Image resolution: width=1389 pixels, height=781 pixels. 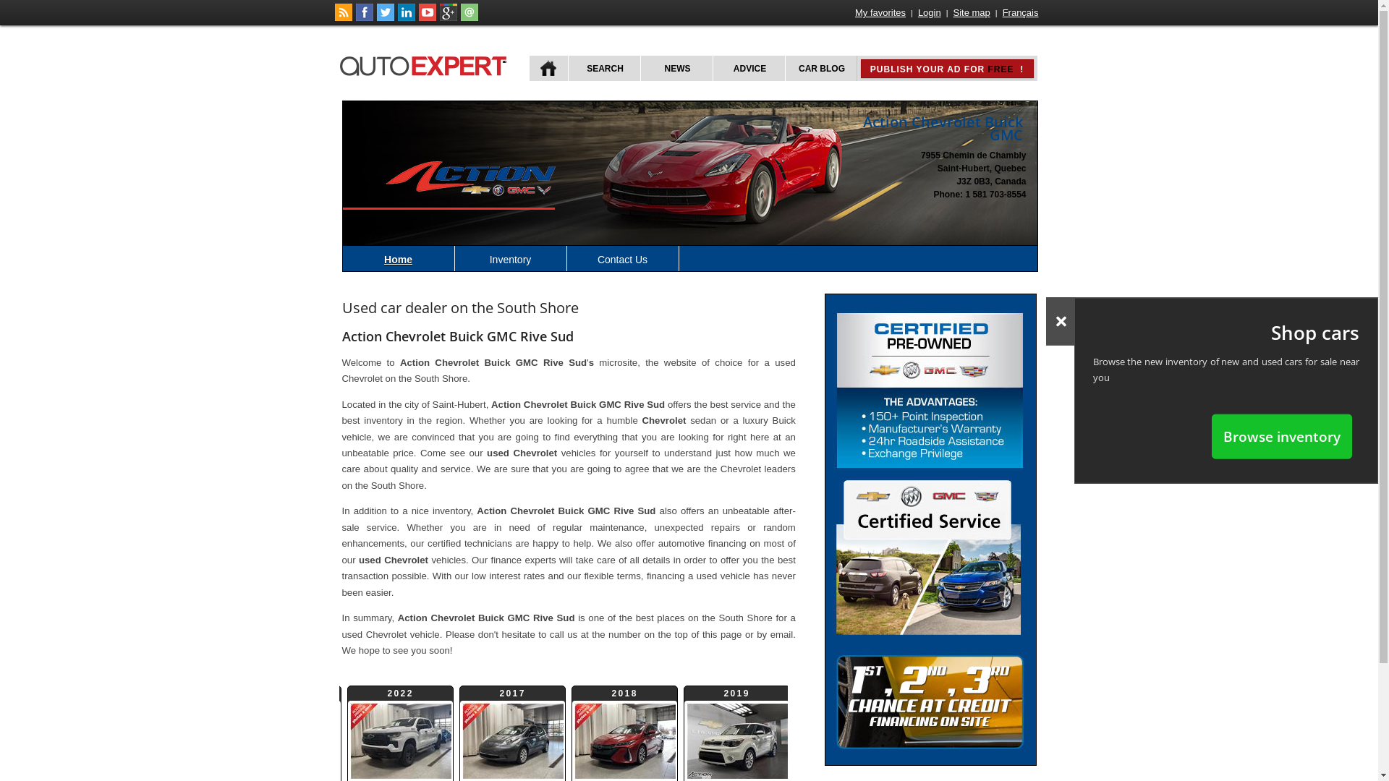 What do you see at coordinates (427, 18) in the screenshot?
I see `Follow autoExpert.ca on Youtube` at bounding box center [427, 18].